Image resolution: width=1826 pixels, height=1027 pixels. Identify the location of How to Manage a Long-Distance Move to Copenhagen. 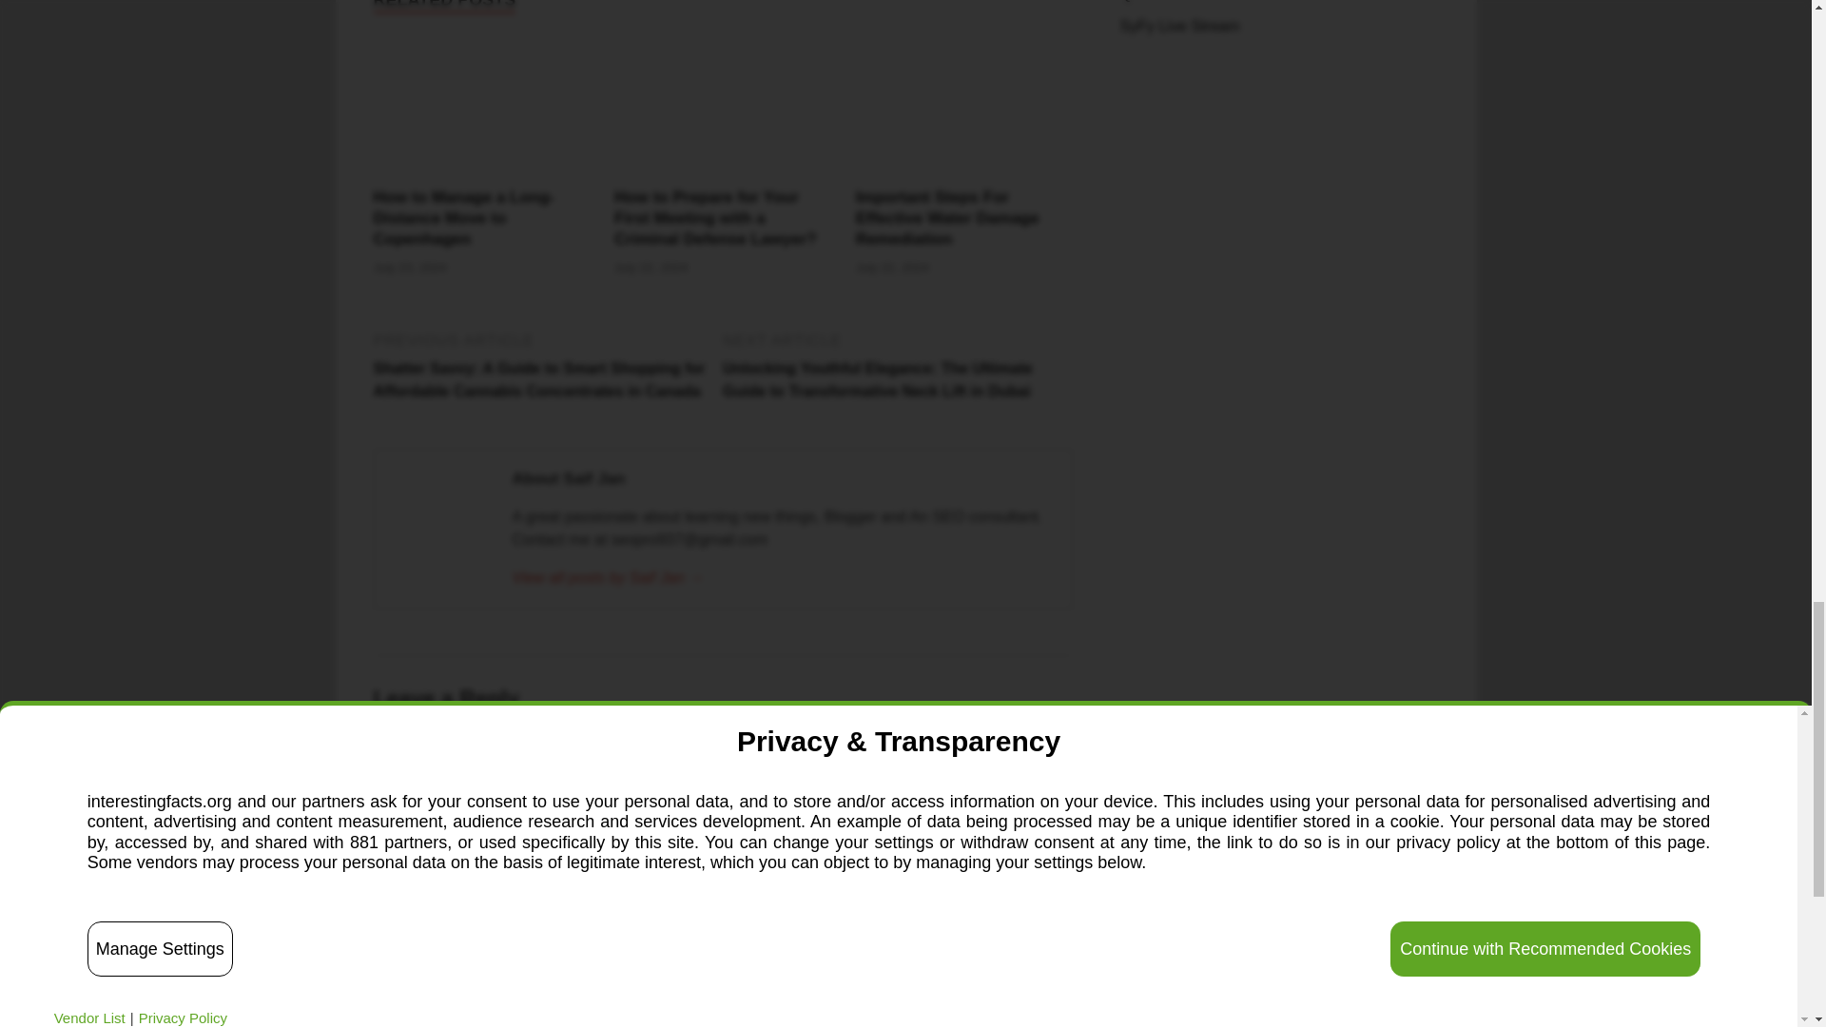
(463, 218).